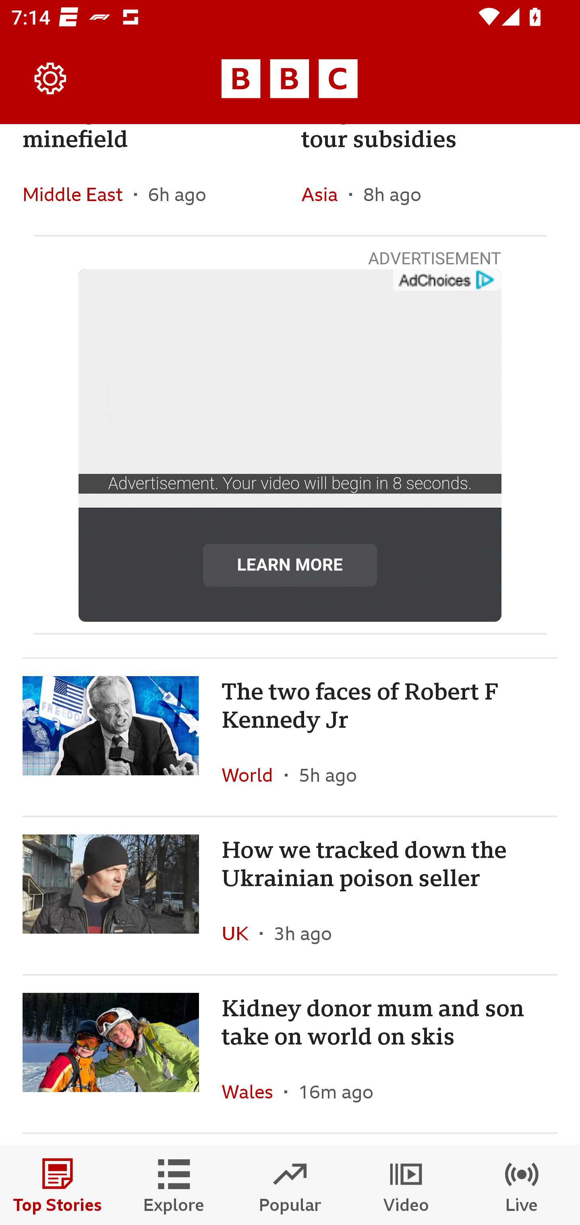  What do you see at coordinates (446, 280) in the screenshot?
I see `get?name=admarker-full-tl` at bounding box center [446, 280].